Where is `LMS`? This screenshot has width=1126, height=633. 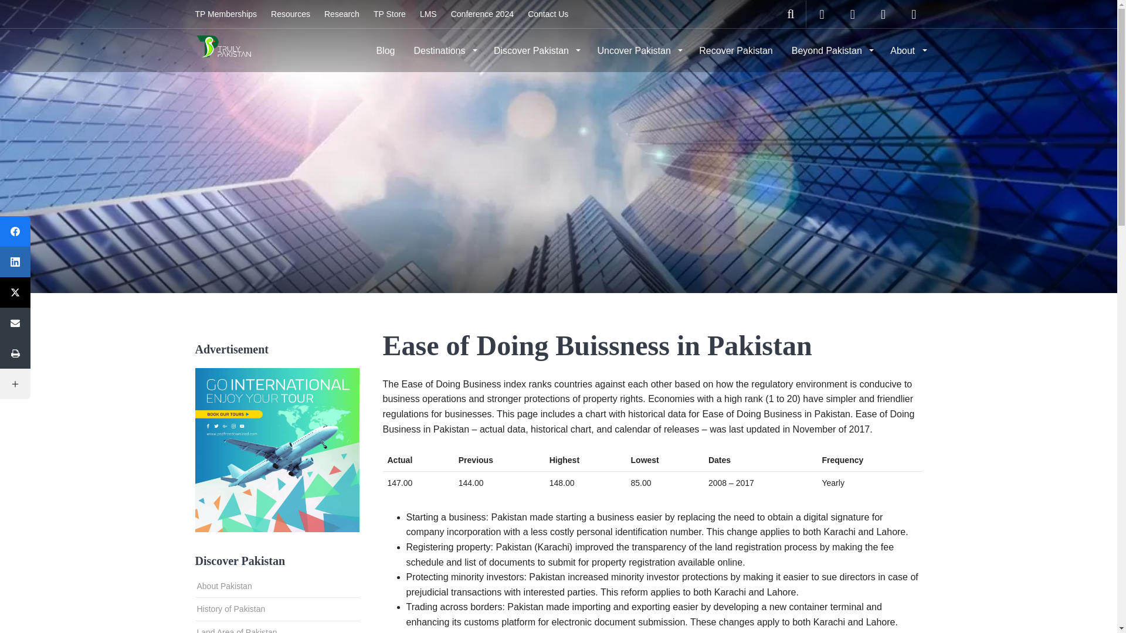 LMS is located at coordinates (428, 14).